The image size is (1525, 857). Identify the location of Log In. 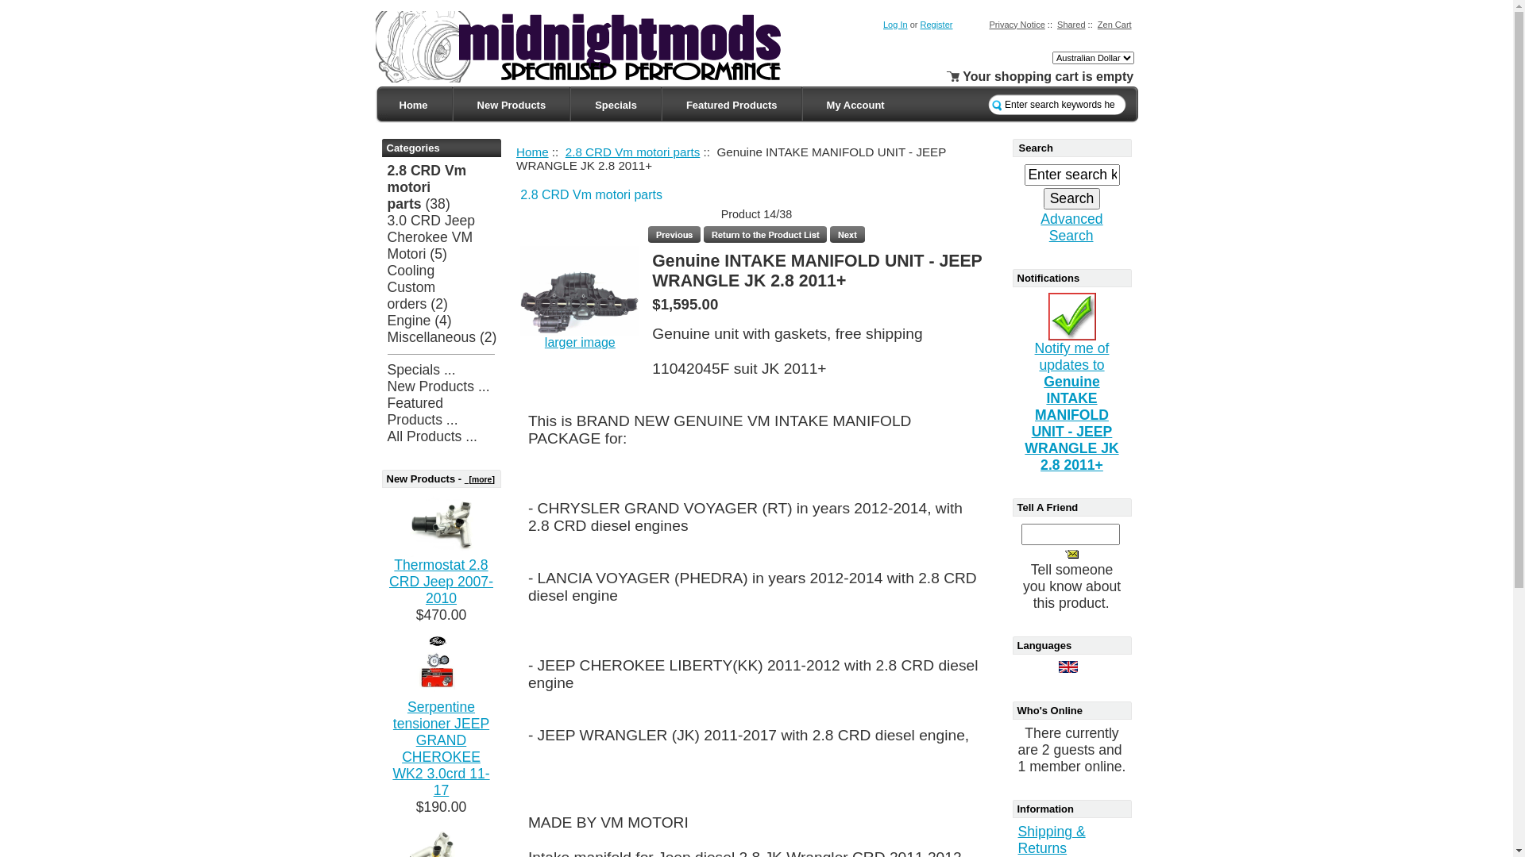
(896, 24).